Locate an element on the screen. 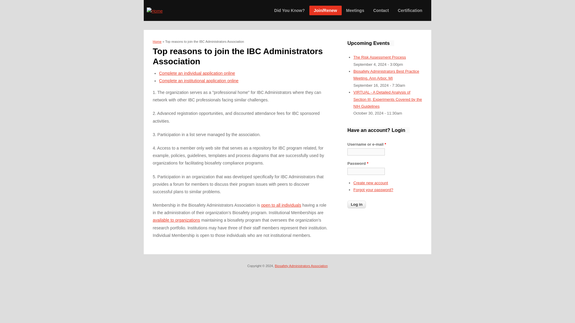 The height and width of the screenshot is (323, 575). Did You Know? is located at coordinates (289, 10).